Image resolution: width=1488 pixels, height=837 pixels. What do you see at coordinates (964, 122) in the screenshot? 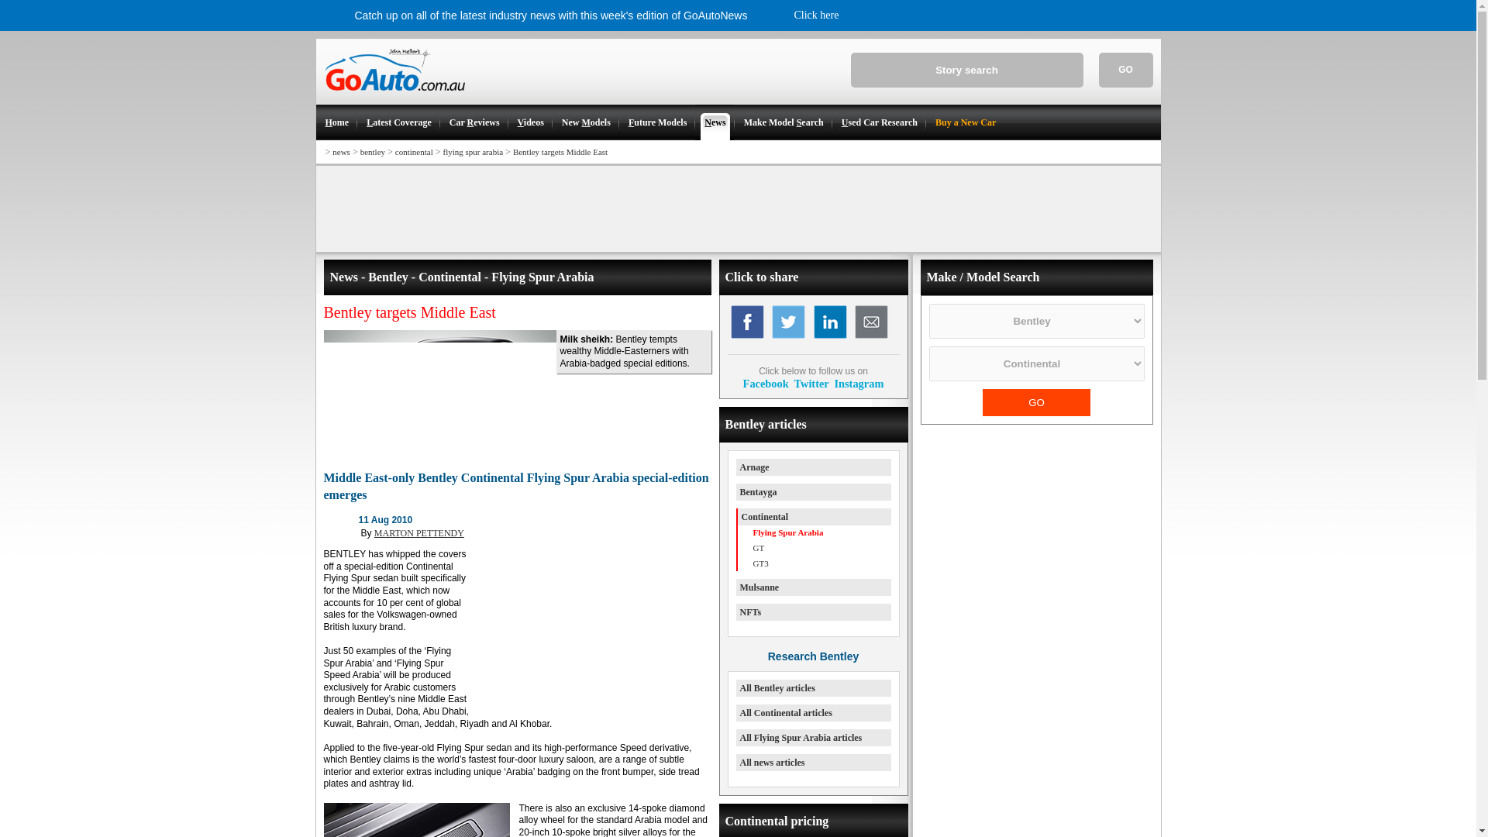
I see `Buy a New Car` at bounding box center [964, 122].